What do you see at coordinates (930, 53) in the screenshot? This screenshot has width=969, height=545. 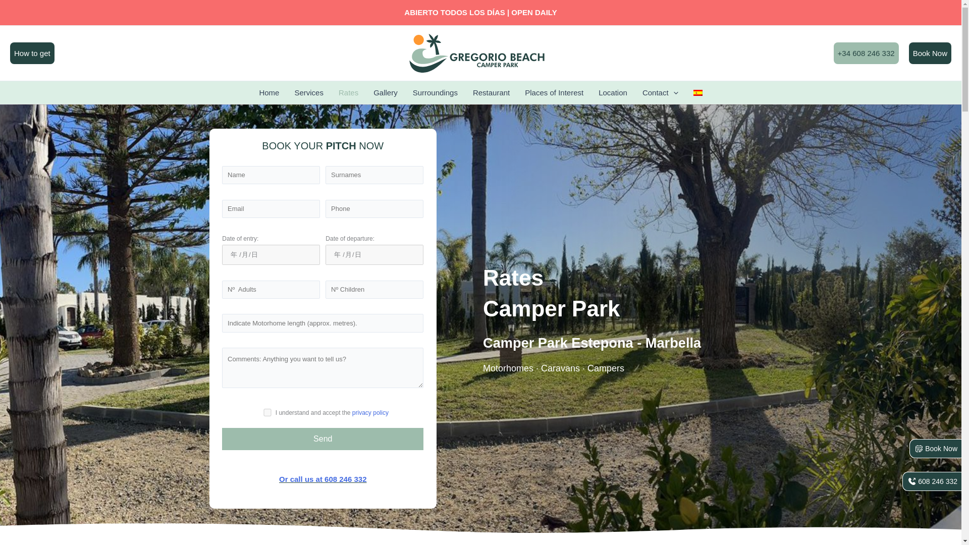 I see `Book Now` at bounding box center [930, 53].